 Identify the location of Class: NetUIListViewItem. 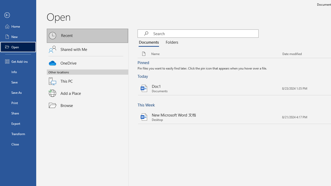
(202, 69).